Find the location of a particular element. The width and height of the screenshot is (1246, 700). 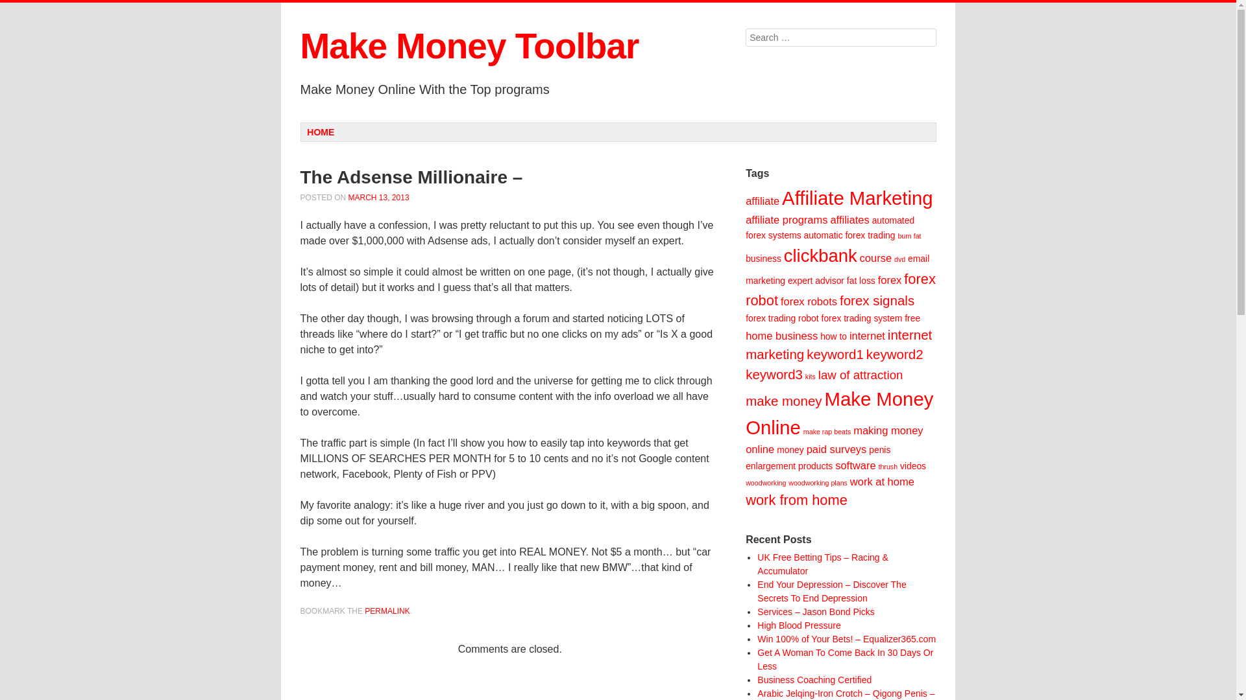

automatic forex trading is located at coordinates (849, 235).